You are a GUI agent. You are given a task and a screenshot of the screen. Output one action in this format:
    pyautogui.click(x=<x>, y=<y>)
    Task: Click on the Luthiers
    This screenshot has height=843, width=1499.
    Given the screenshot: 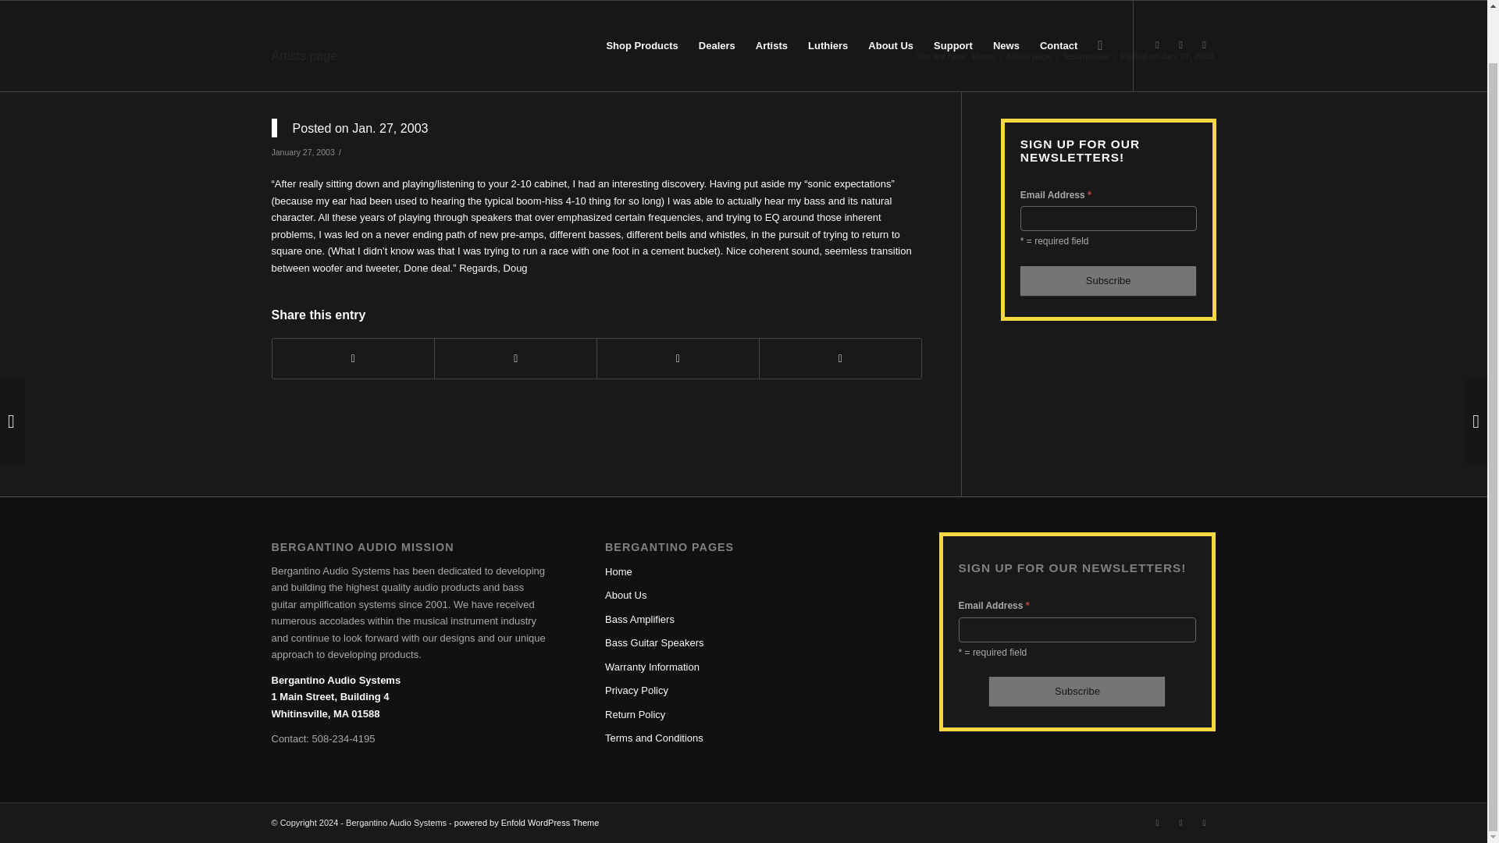 What is the action you would take?
    pyautogui.click(x=828, y=17)
    